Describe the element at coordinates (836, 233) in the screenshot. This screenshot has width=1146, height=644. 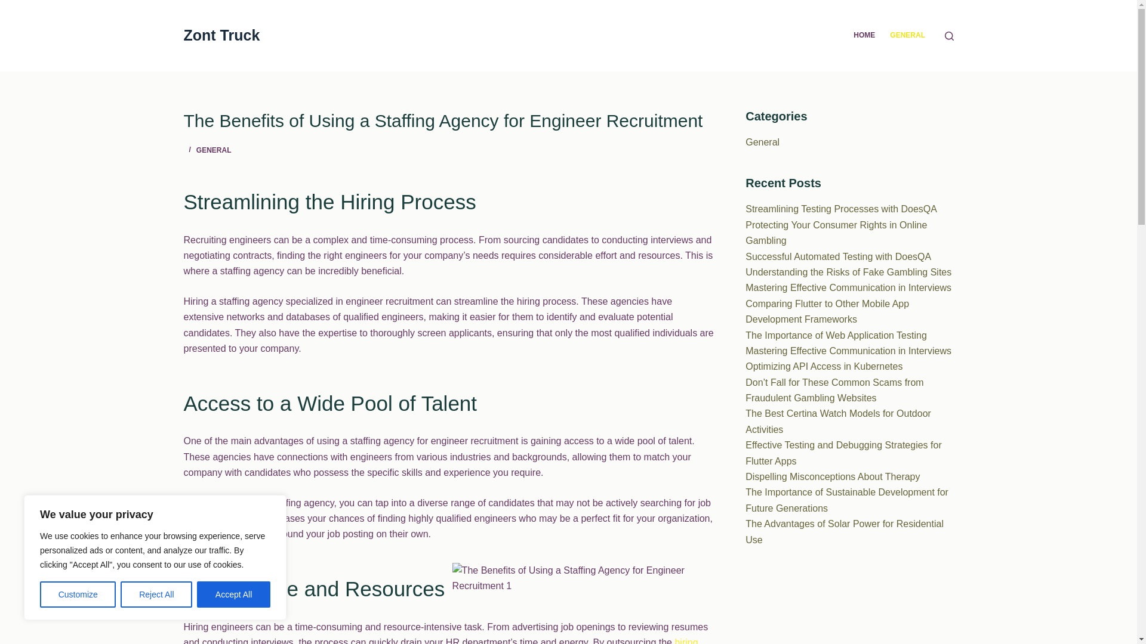
I see `Protecting Your Consumer Rights in Online Gambling` at that location.